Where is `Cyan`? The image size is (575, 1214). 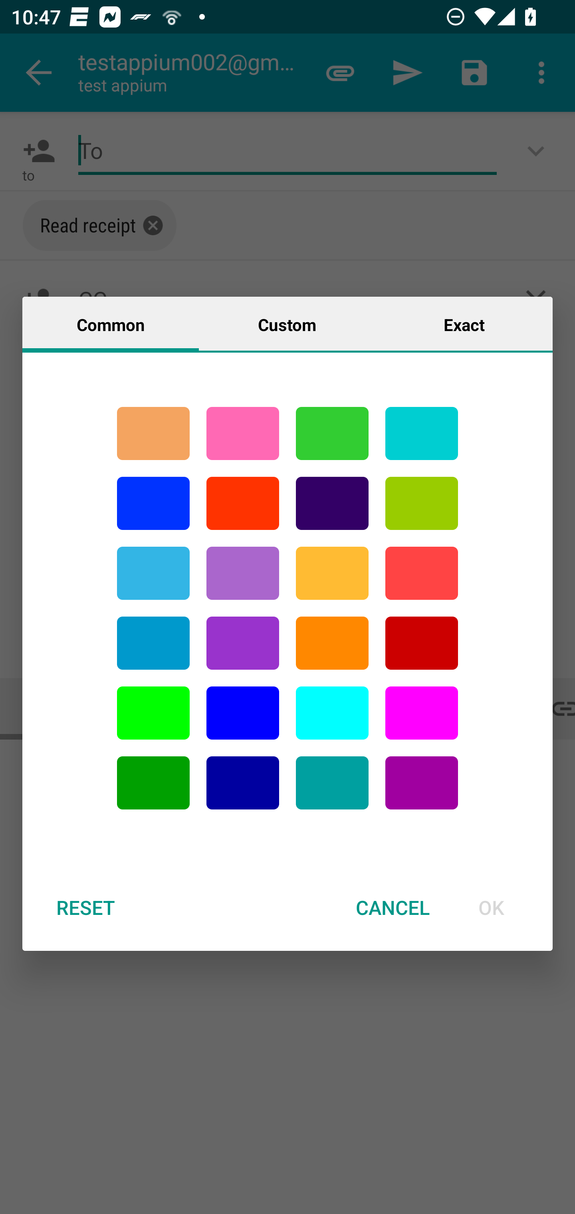 Cyan is located at coordinates (332, 783).